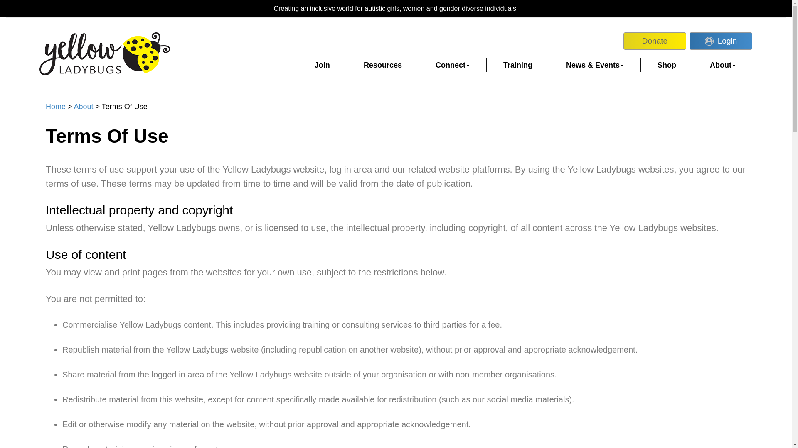 The image size is (798, 448). Describe the element at coordinates (518, 65) in the screenshot. I see `Training` at that location.